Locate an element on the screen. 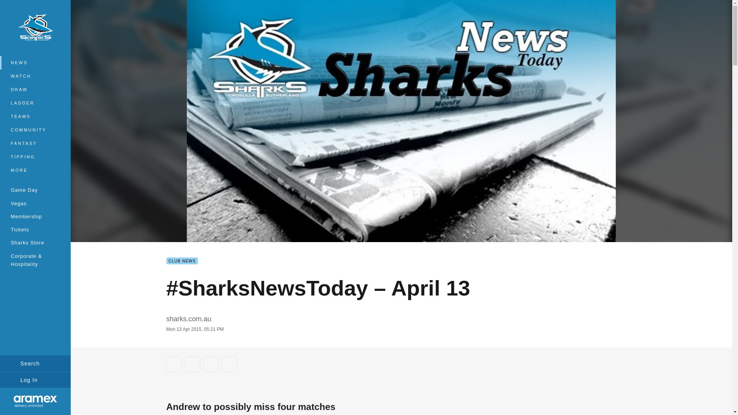  Share via Email is located at coordinates (229, 364).